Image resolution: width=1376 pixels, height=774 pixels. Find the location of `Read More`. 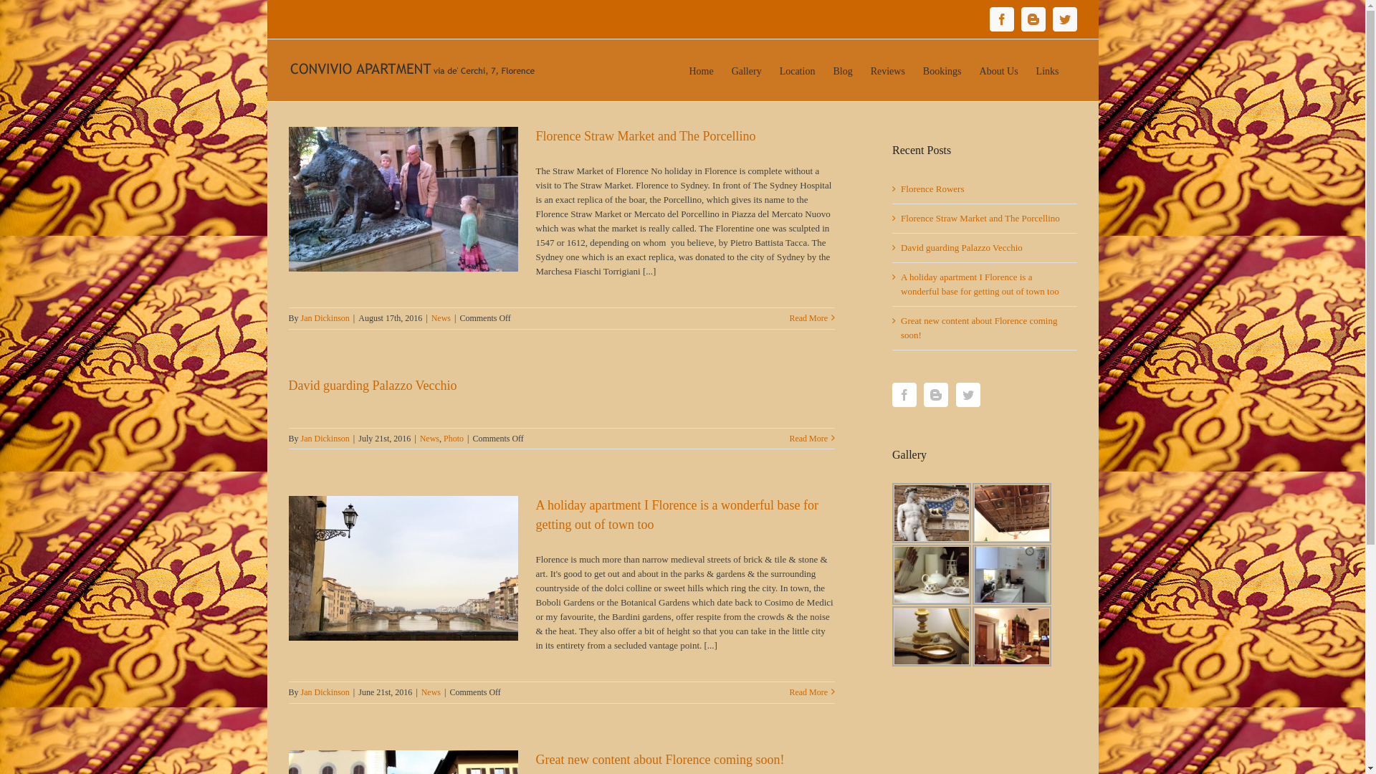

Read More is located at coordinates (808, 318).